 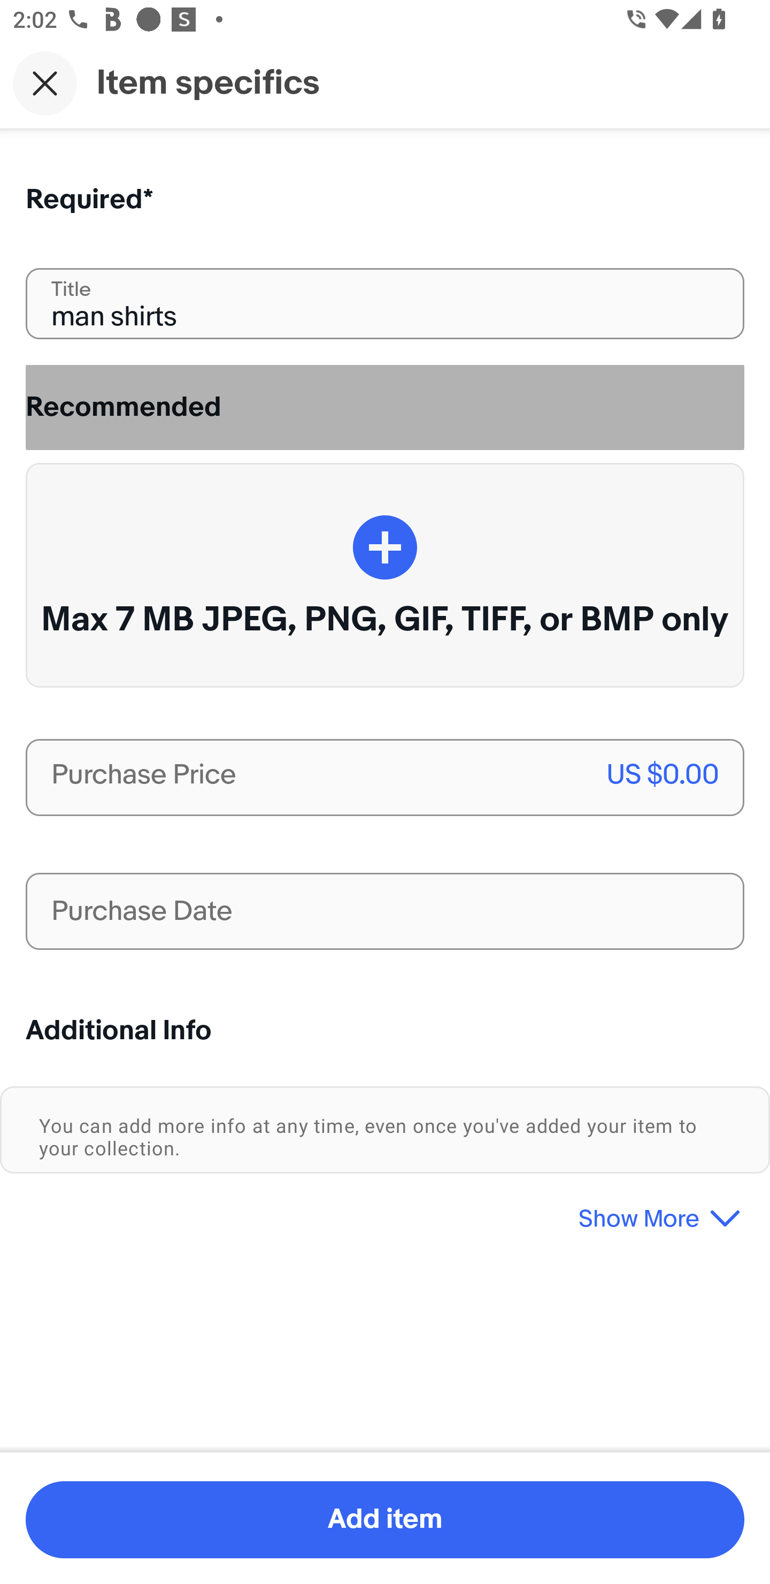 I want to click on US $0.00Purchase Price U S $0.0, so click(x=385, y=778).